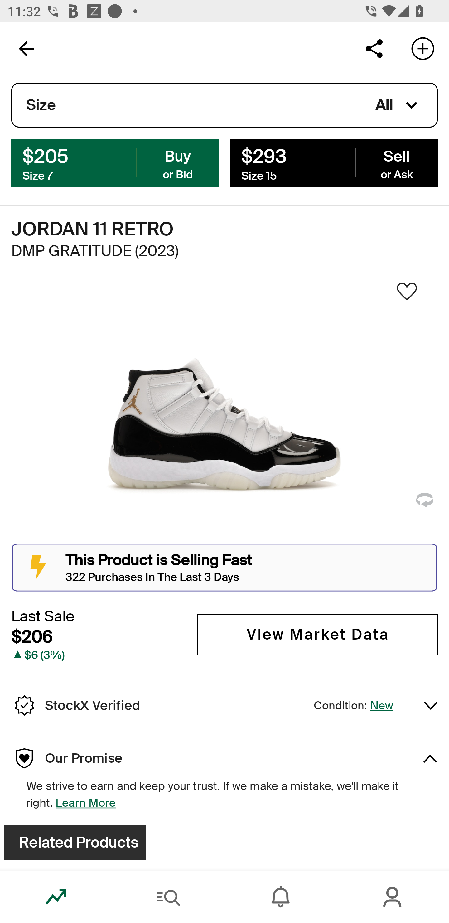  I want to click on Share, so click(374, 48).